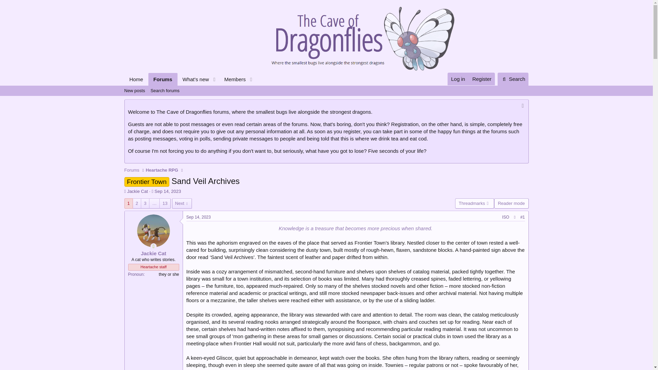 This screenshot has width=658, height=370. I want to click on Log in, so click(232, 79).